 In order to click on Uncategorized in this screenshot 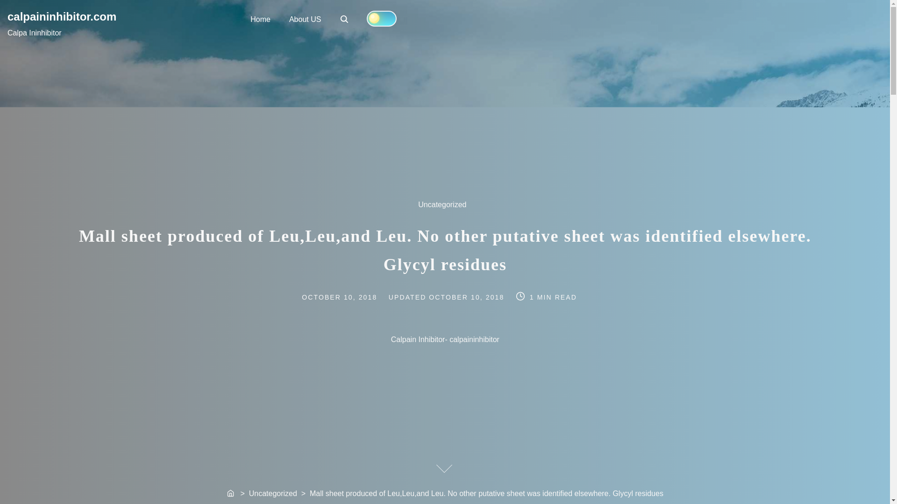, I will do `click(344, 19)`.